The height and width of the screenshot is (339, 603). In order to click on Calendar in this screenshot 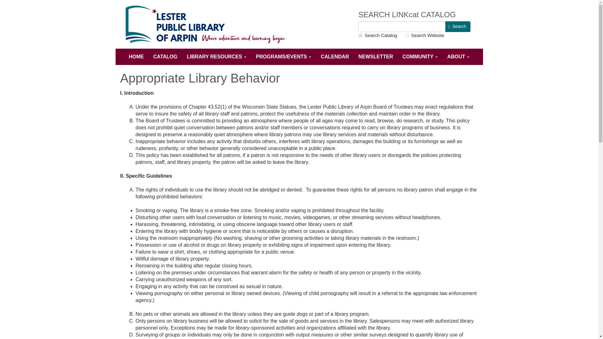, I will do `click(335, 56)`.